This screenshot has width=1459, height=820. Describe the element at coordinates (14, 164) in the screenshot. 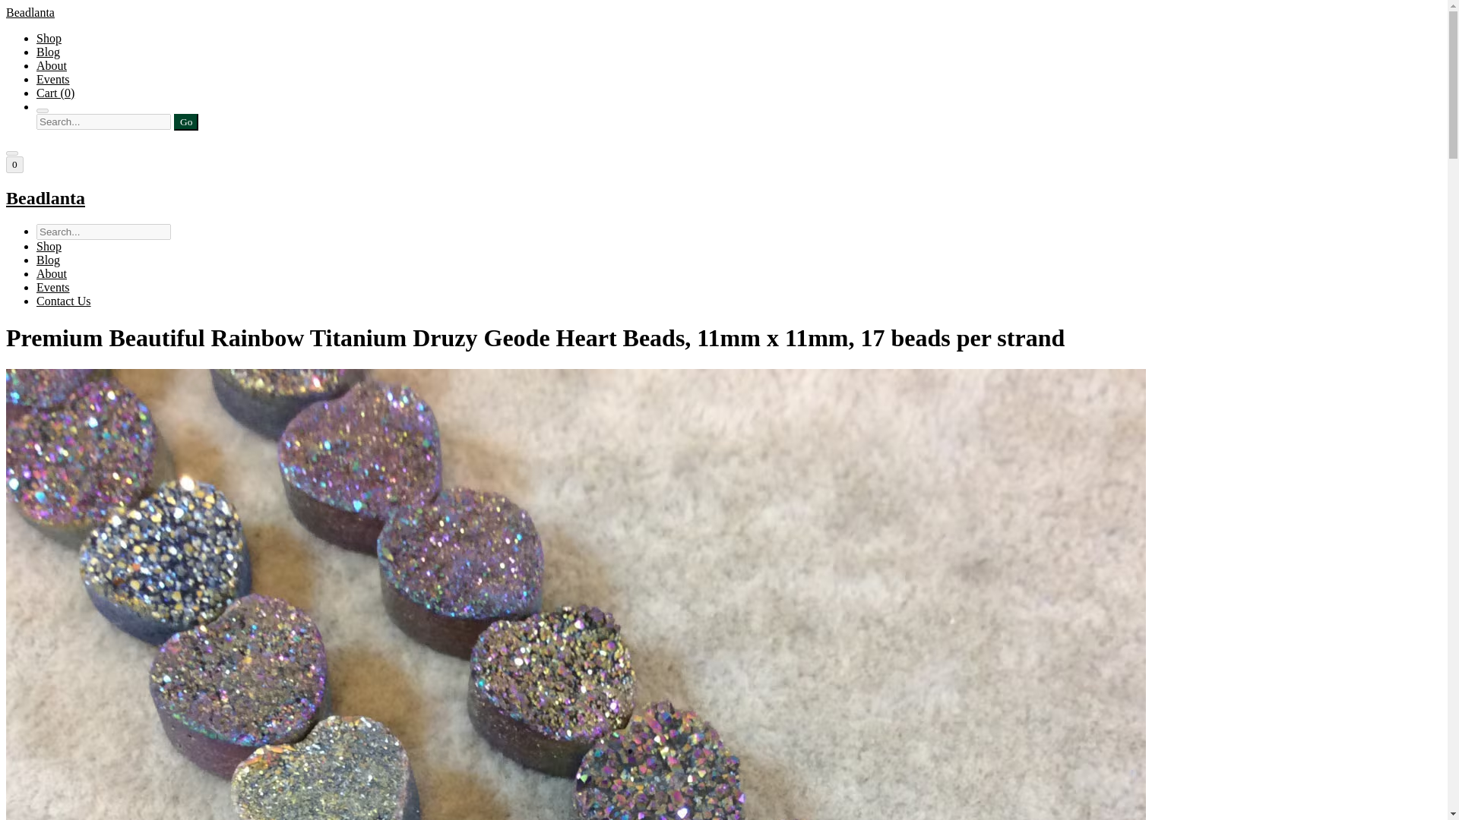

I see `0` at that location.